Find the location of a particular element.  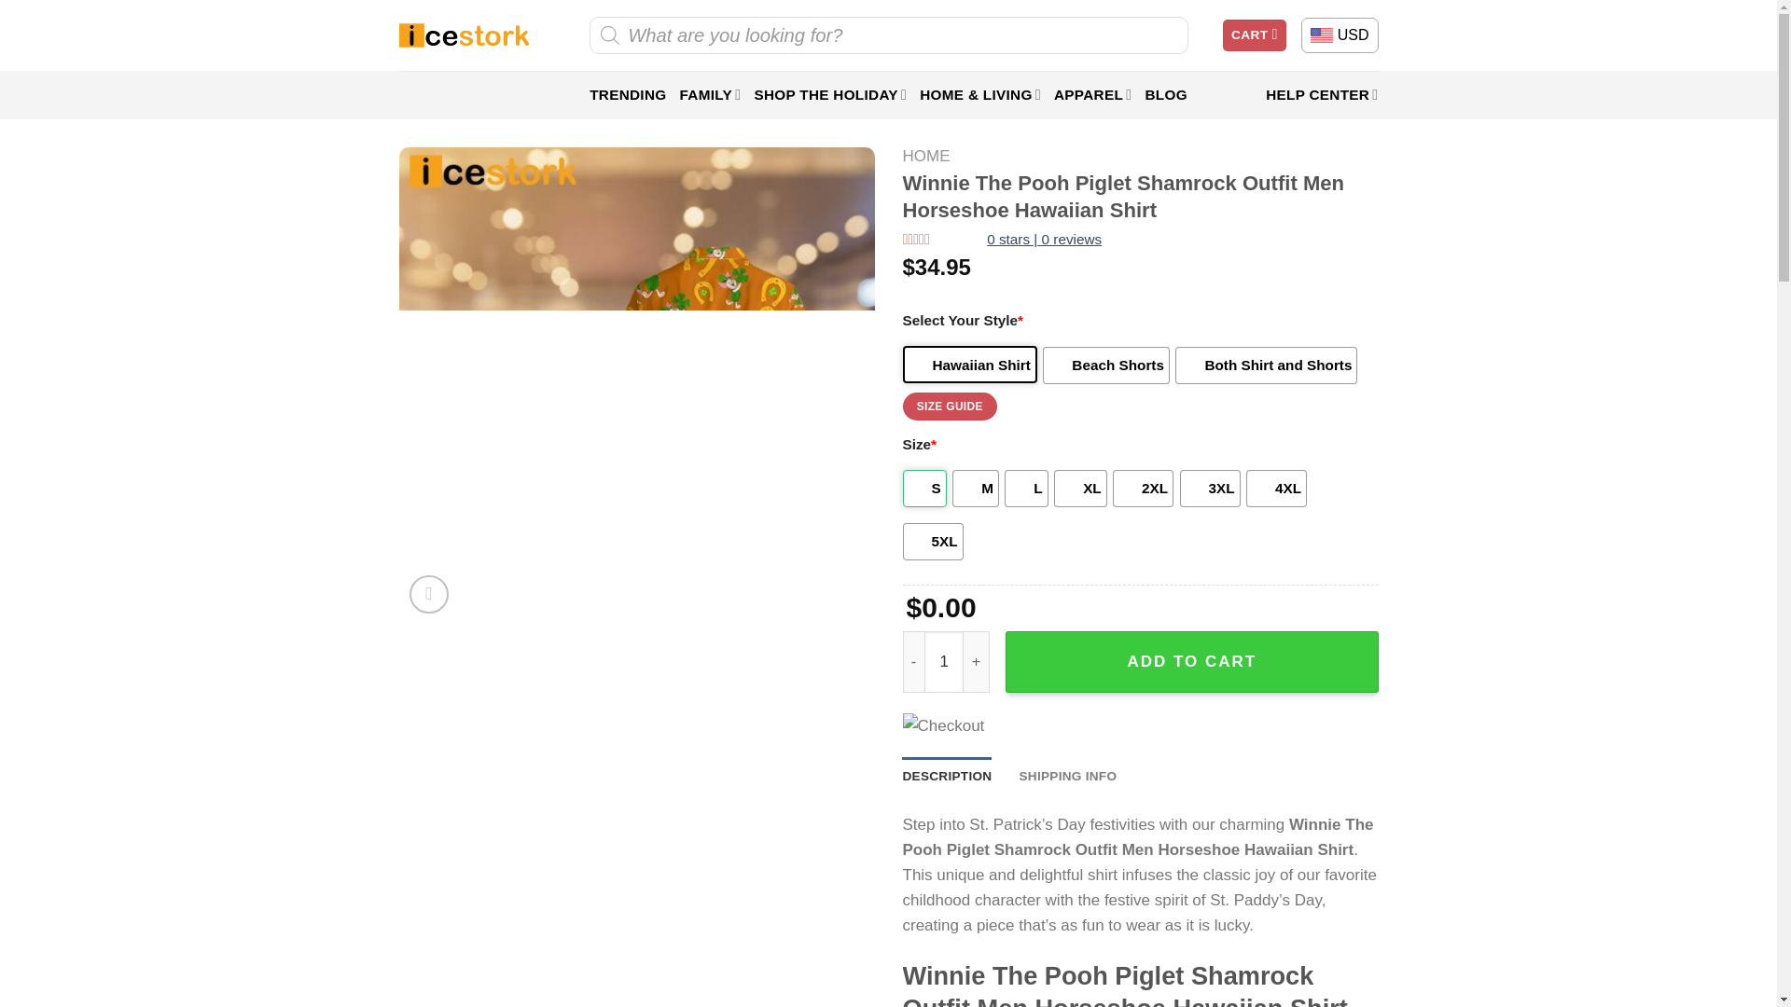

Hawaiian Shirt is located at coordinates (969, 365).